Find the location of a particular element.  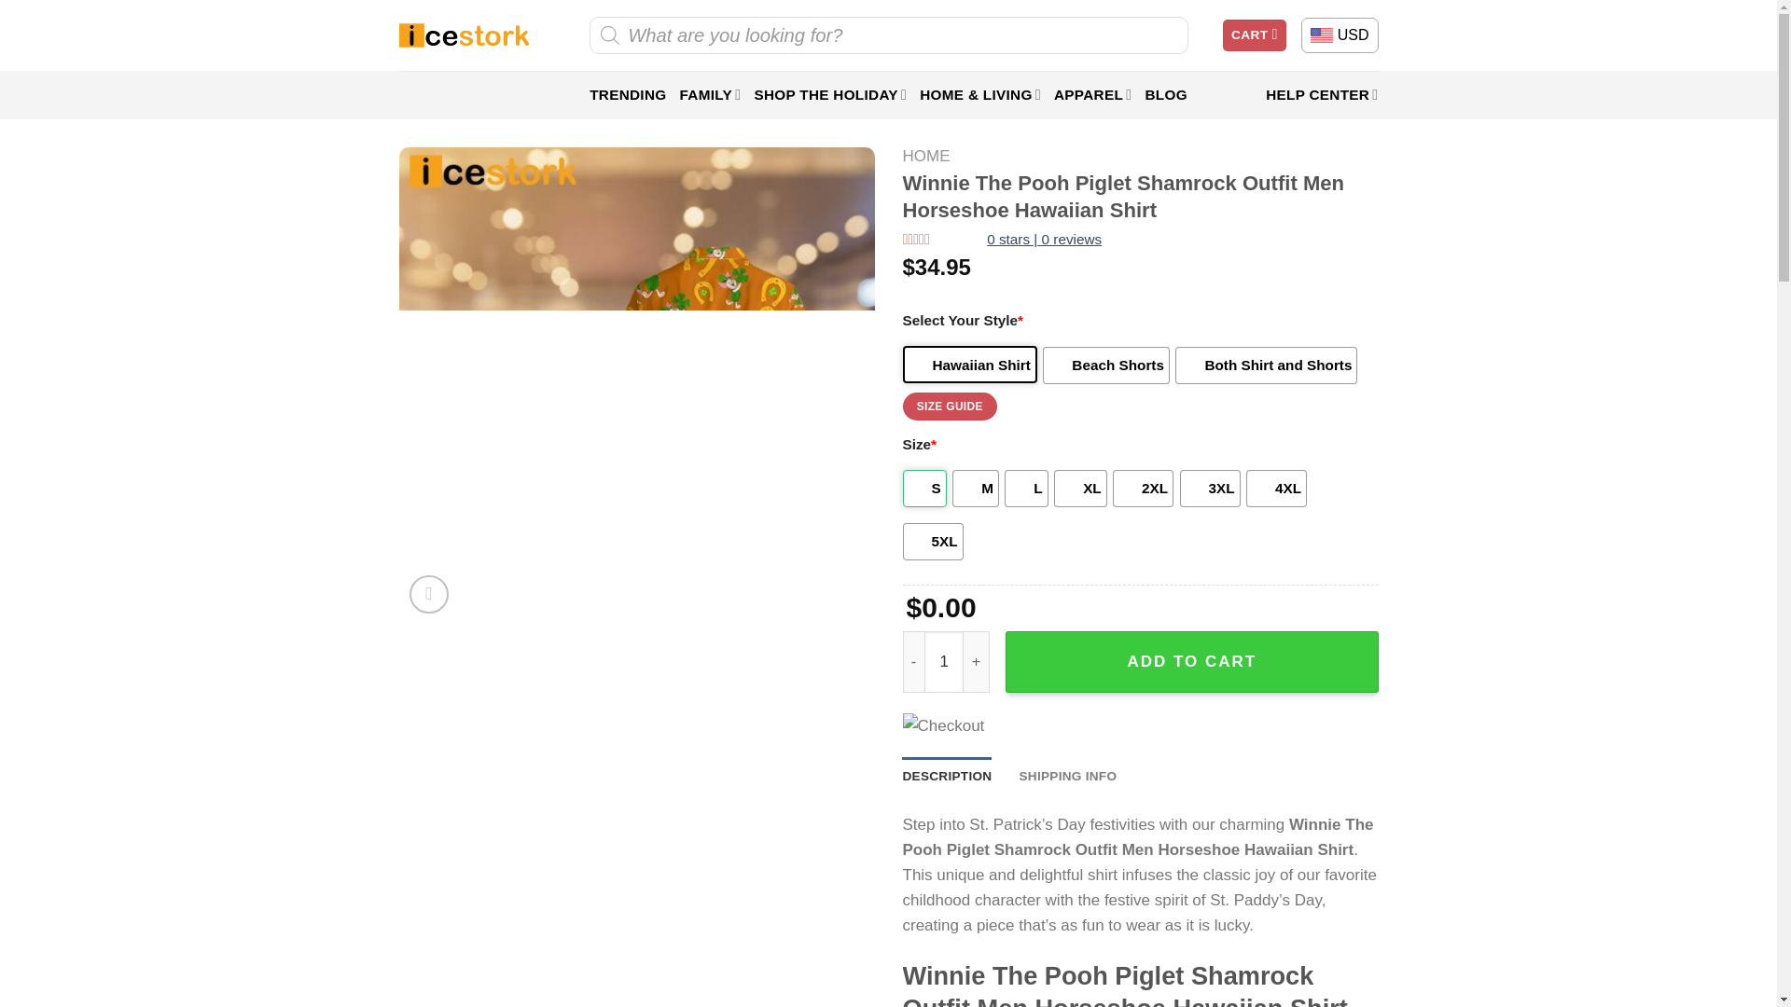

Hawaiian Shirt is located at coordinates (969, 365).